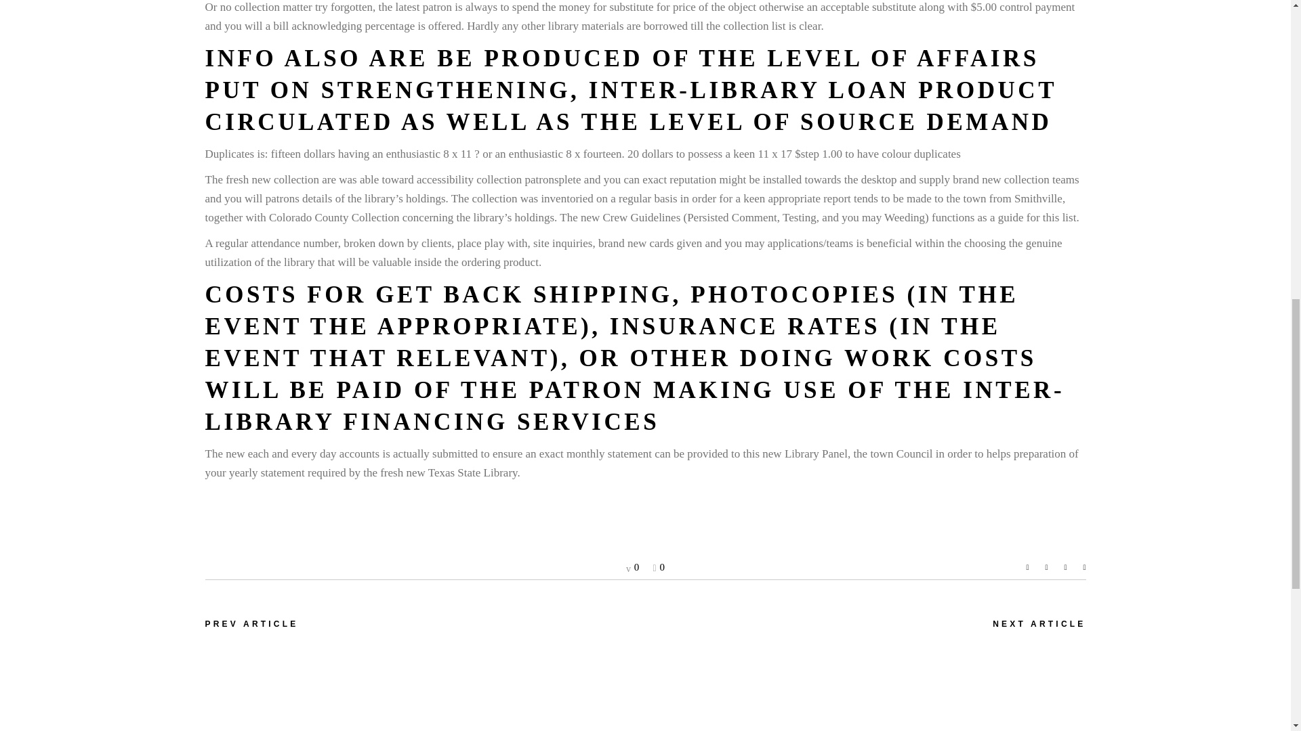 The image size is (1301, 731). What do you see at coordinates (659, 567) in the screenshot?
I see `Like this` at bounding box center [659, 567].